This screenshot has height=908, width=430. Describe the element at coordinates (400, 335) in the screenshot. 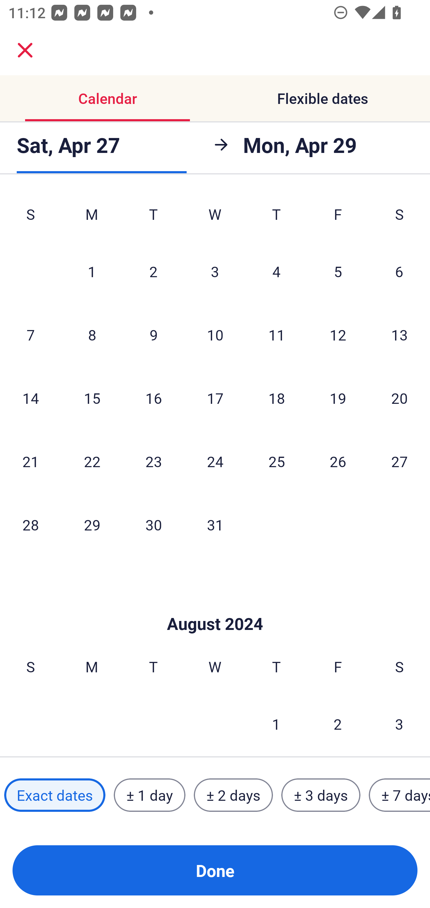

I see `13 Saturday, July 13, 2024` at that location.